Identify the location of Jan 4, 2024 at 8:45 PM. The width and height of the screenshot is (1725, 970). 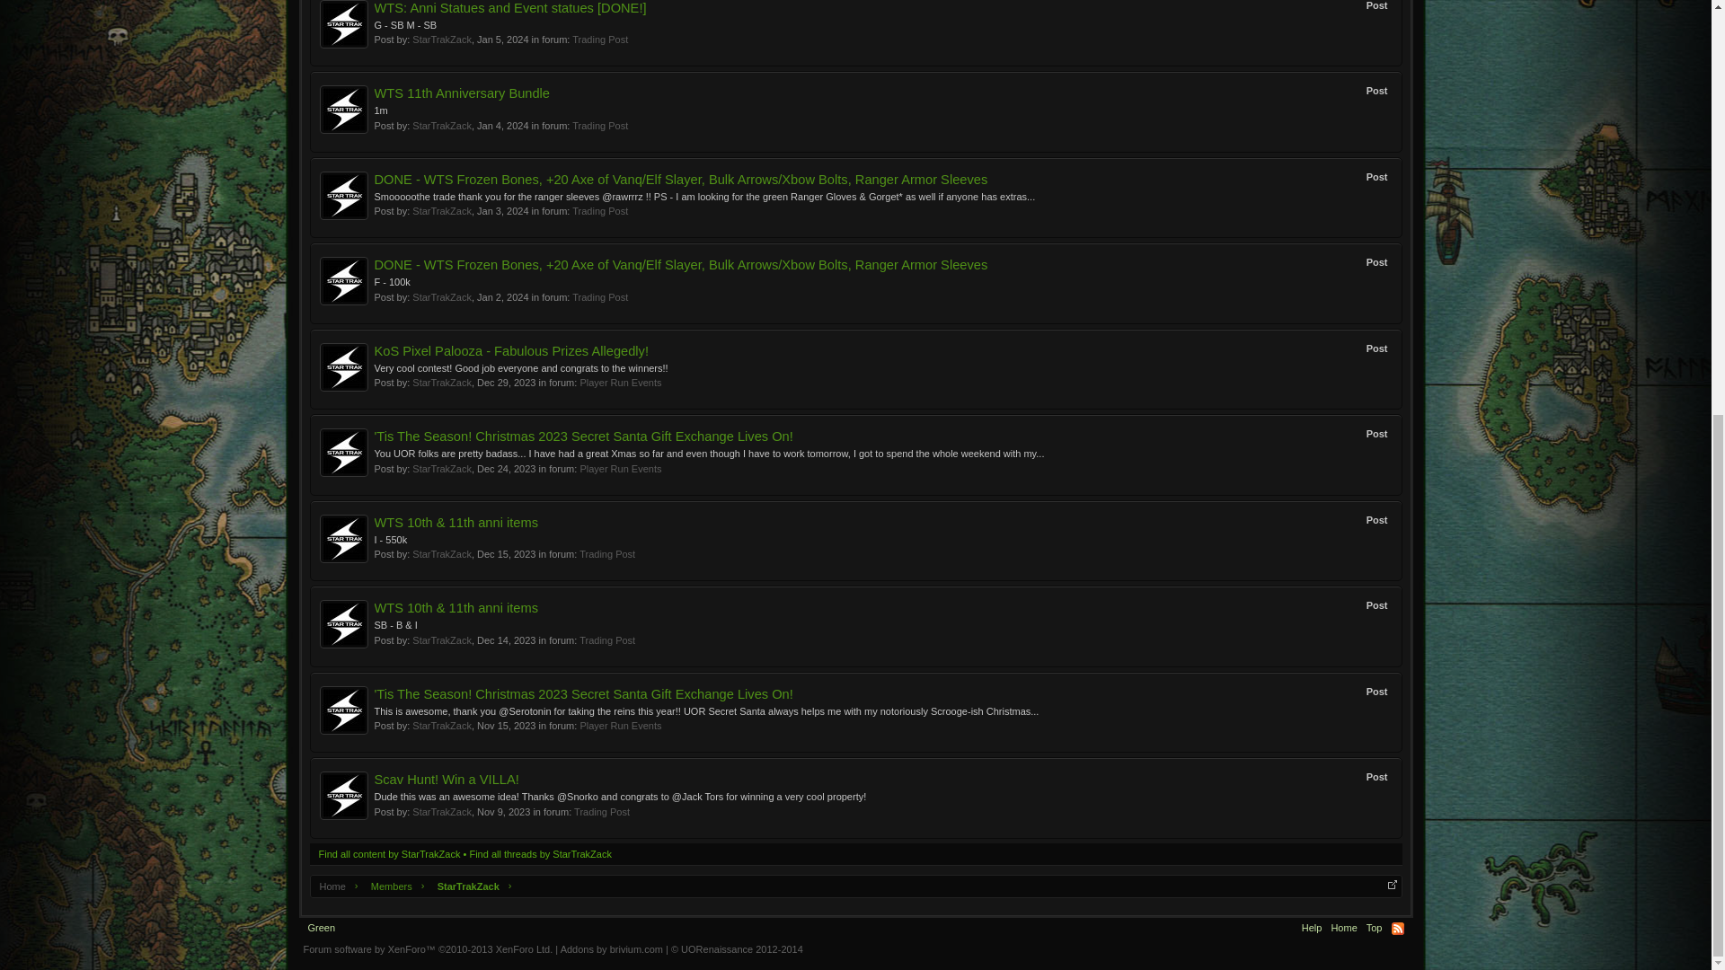
(503, 125).